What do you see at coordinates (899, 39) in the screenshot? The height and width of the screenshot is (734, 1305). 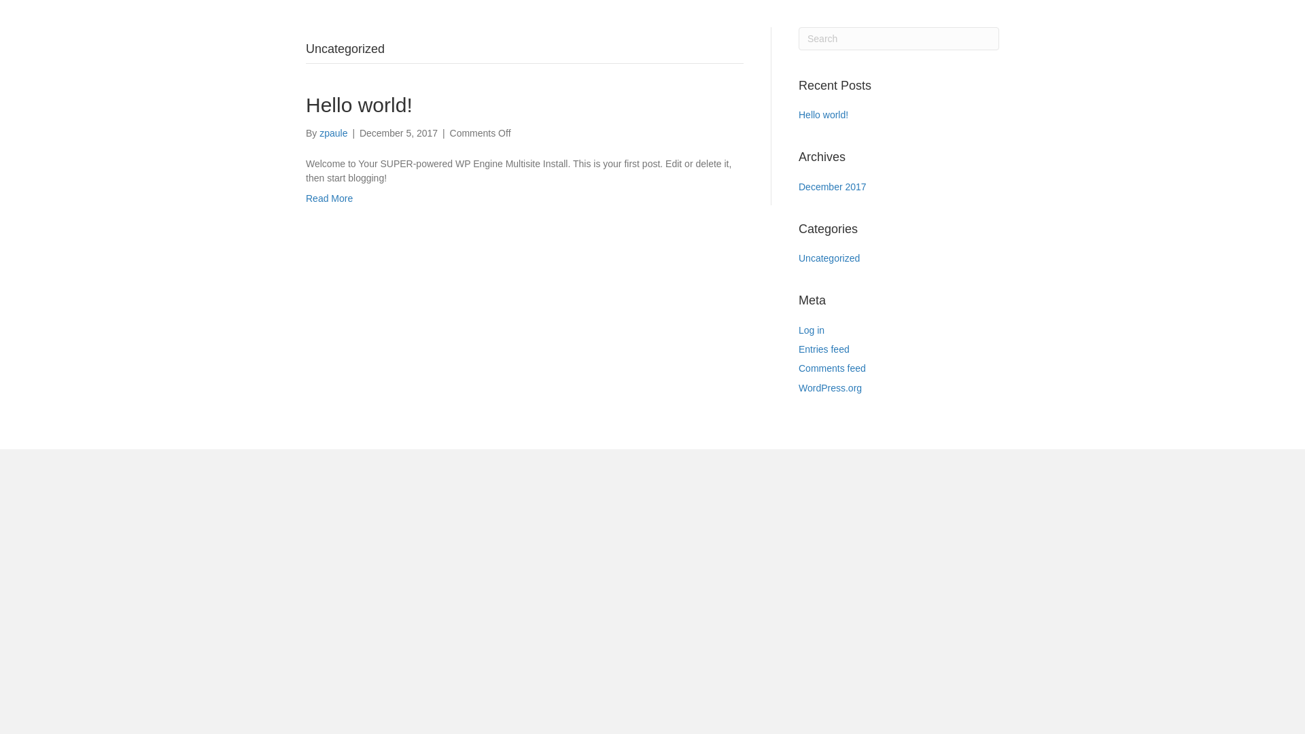 I see `Type and press Enter to search.` at bounding box center [899, 39].